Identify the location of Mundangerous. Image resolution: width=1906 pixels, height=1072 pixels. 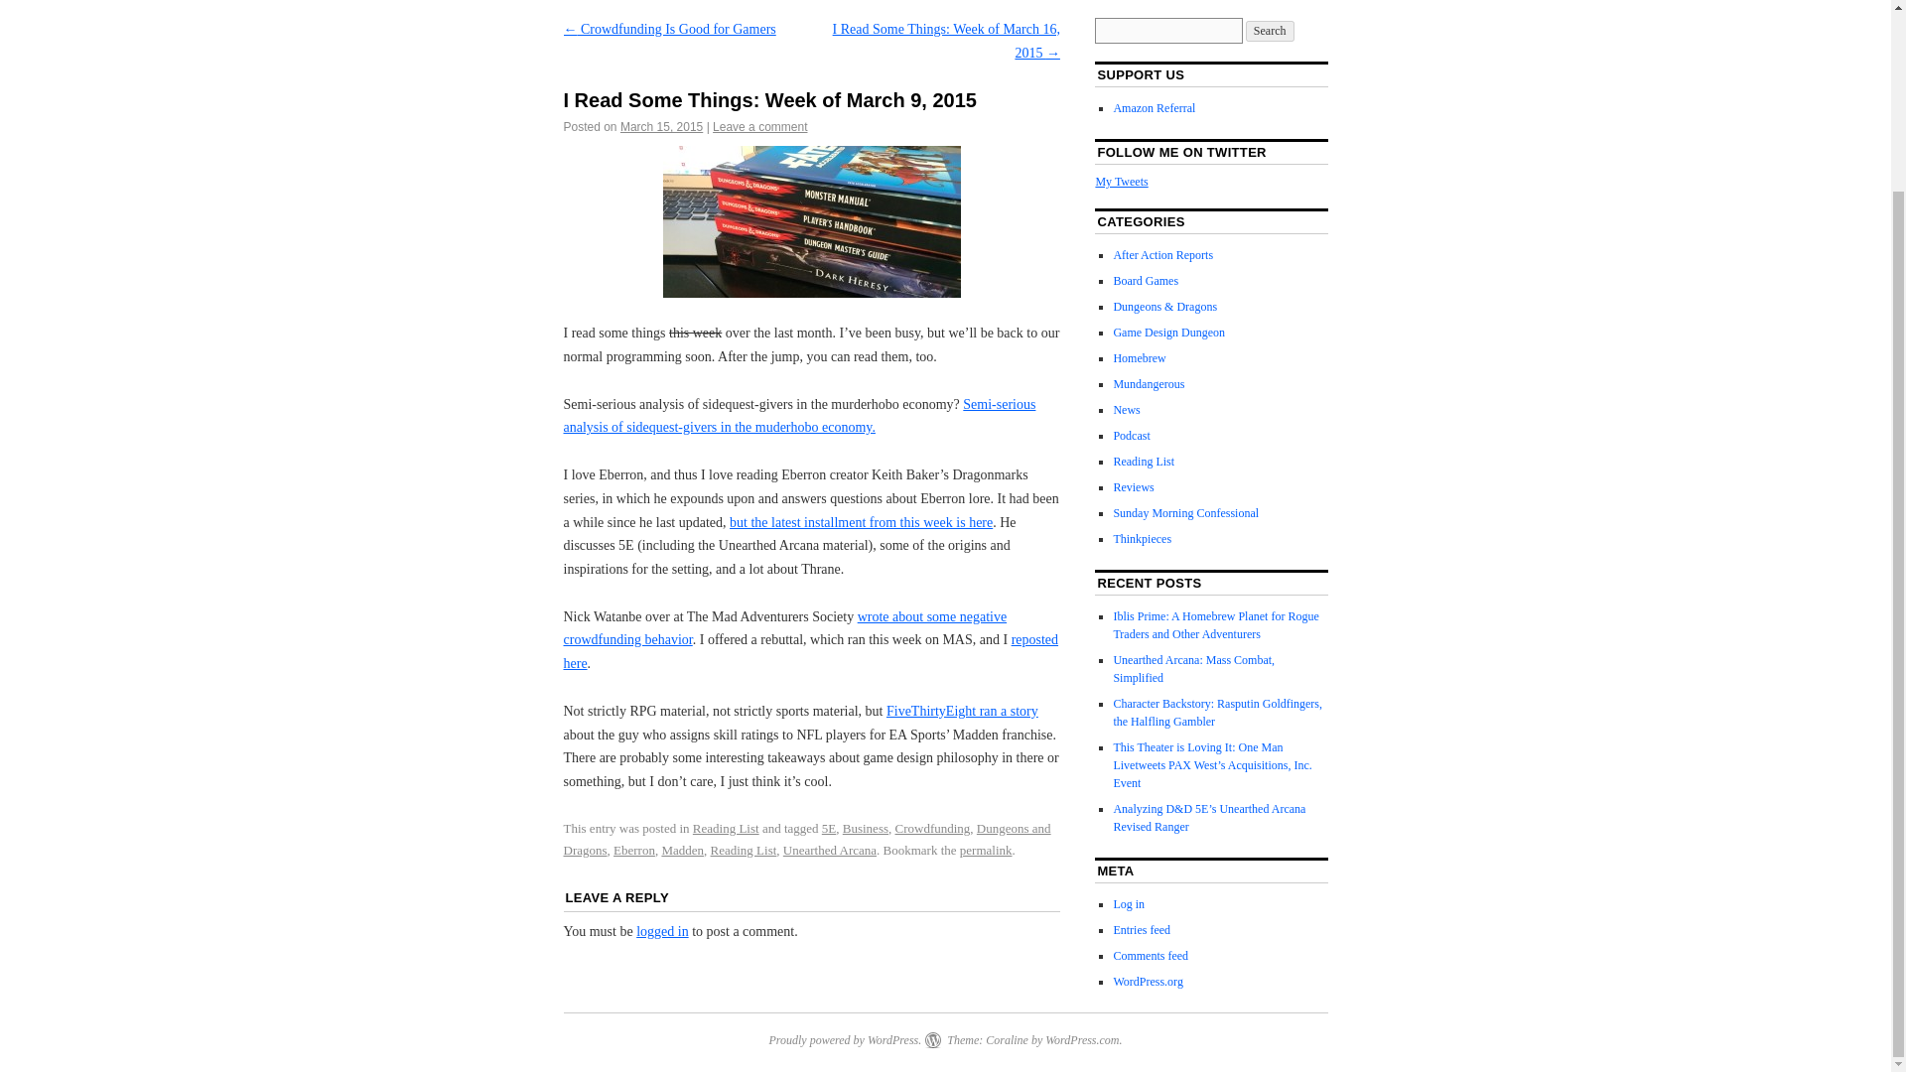
(1148, 384).